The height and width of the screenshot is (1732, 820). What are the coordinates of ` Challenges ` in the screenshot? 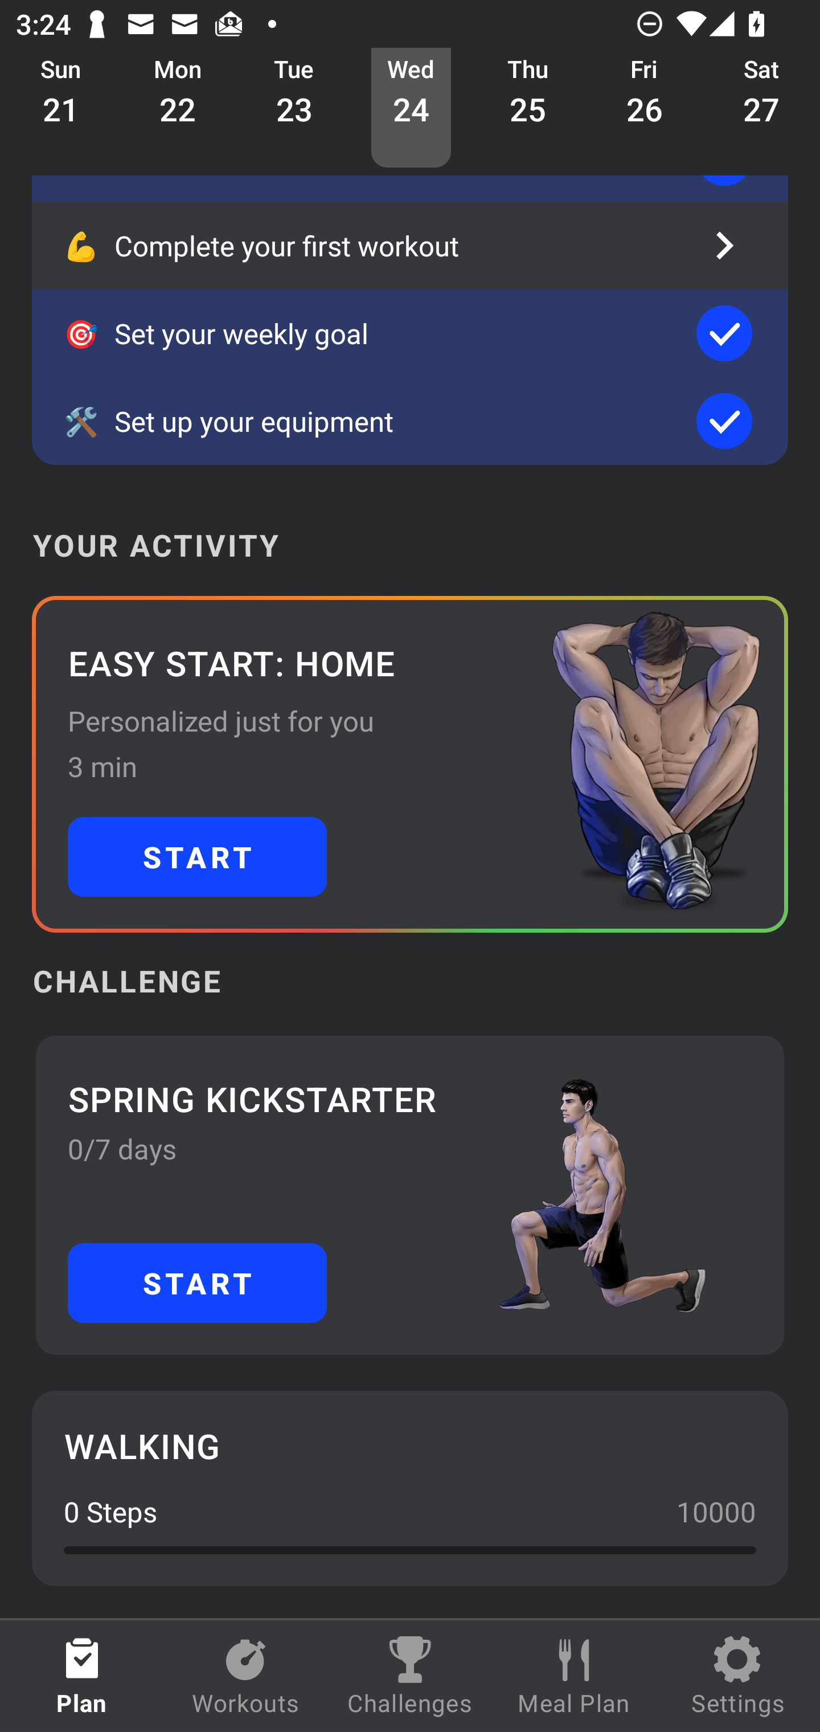 It's located at (410, 1676).